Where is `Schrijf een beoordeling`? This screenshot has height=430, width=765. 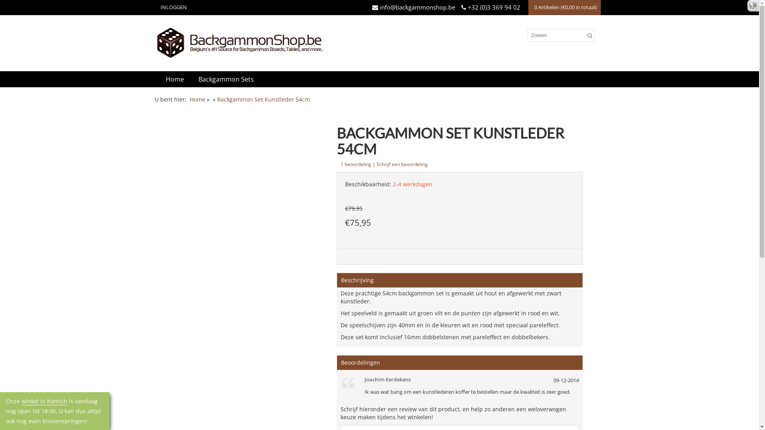
Schrijf een beoordeling is located at coordinates (402, 164).